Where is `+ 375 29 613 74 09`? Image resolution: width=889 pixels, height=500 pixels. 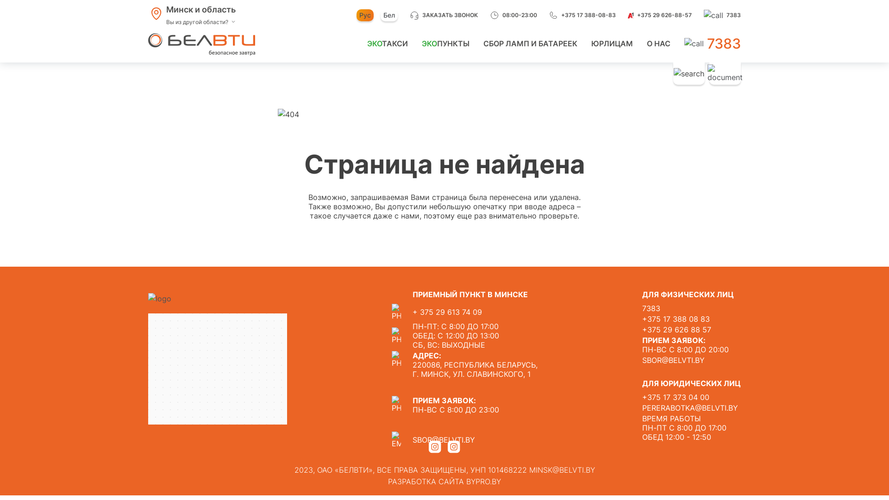
+ 375 29 613 74 09 is located at coordinates (465, 312).